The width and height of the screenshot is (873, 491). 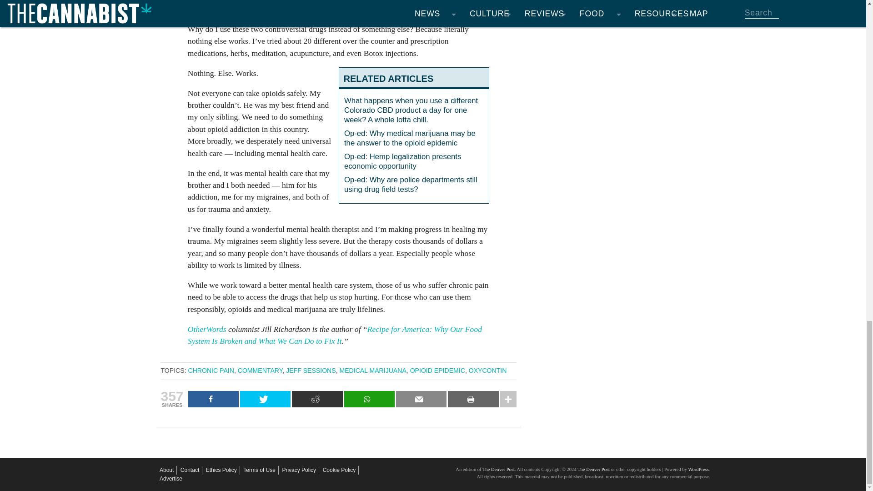 I want to click on Advertise on The Cannabist, so click(x=171, y=479).